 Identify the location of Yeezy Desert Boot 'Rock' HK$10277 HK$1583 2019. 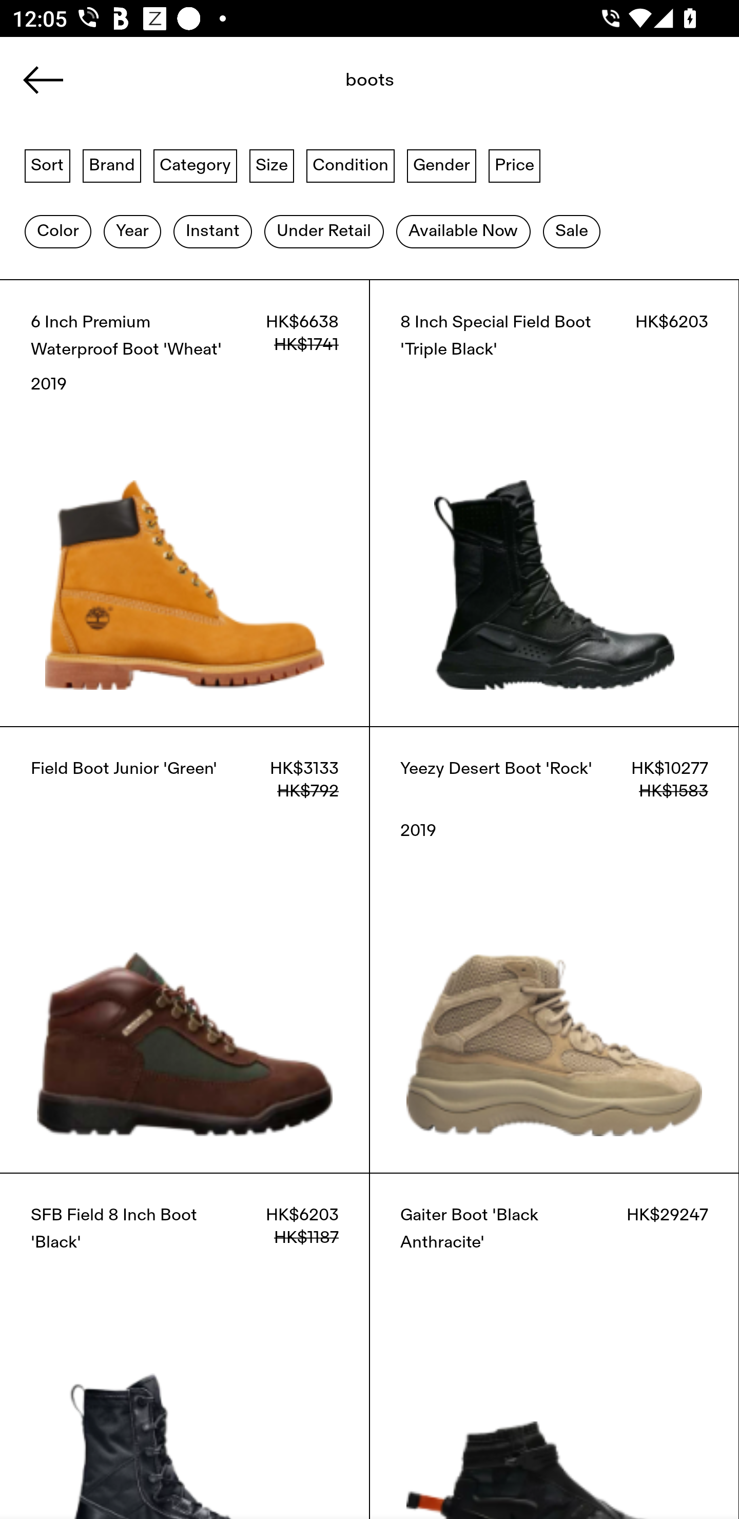
(554, 949).